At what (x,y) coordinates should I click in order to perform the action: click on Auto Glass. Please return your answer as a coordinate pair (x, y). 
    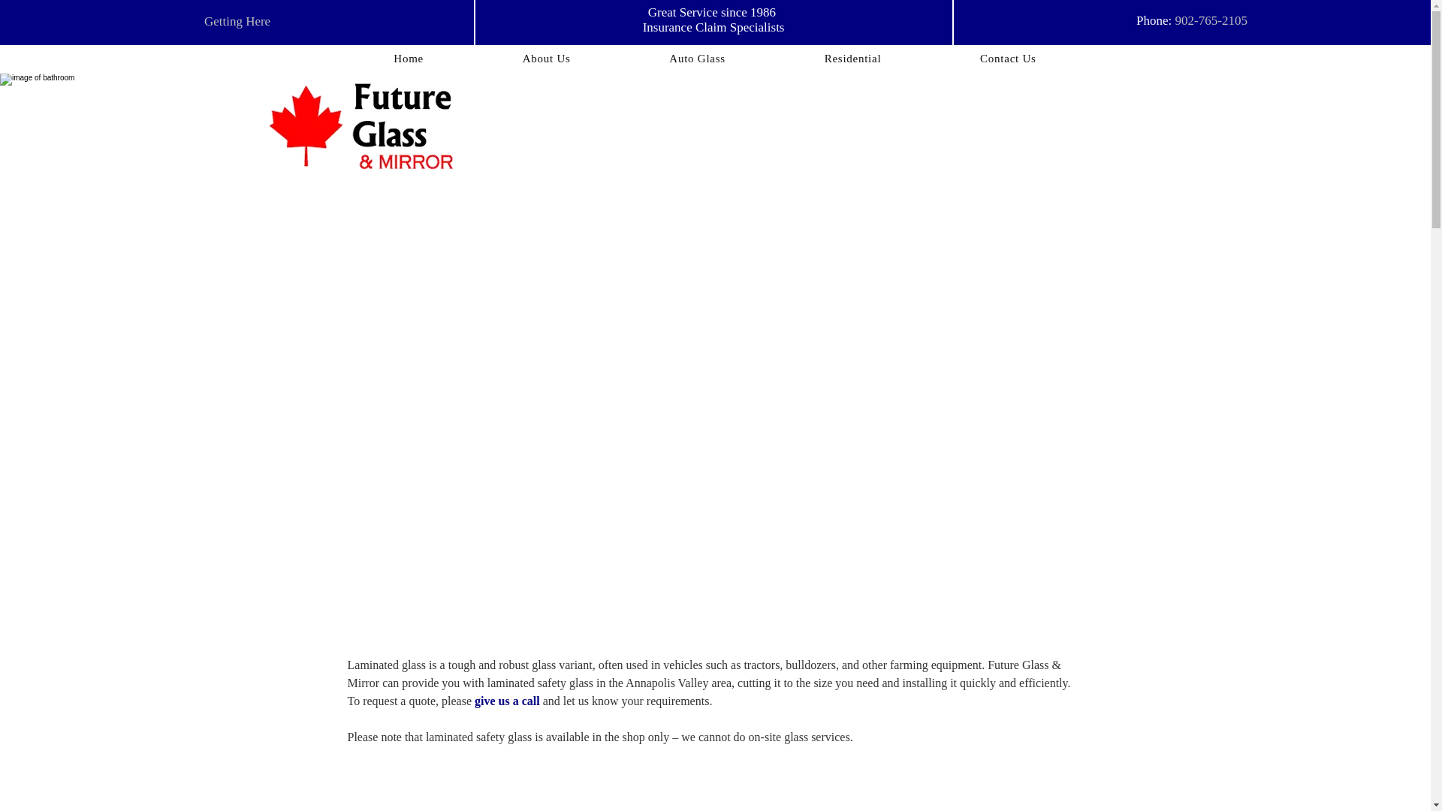
    Looking at the image, I should click on (697, 59).